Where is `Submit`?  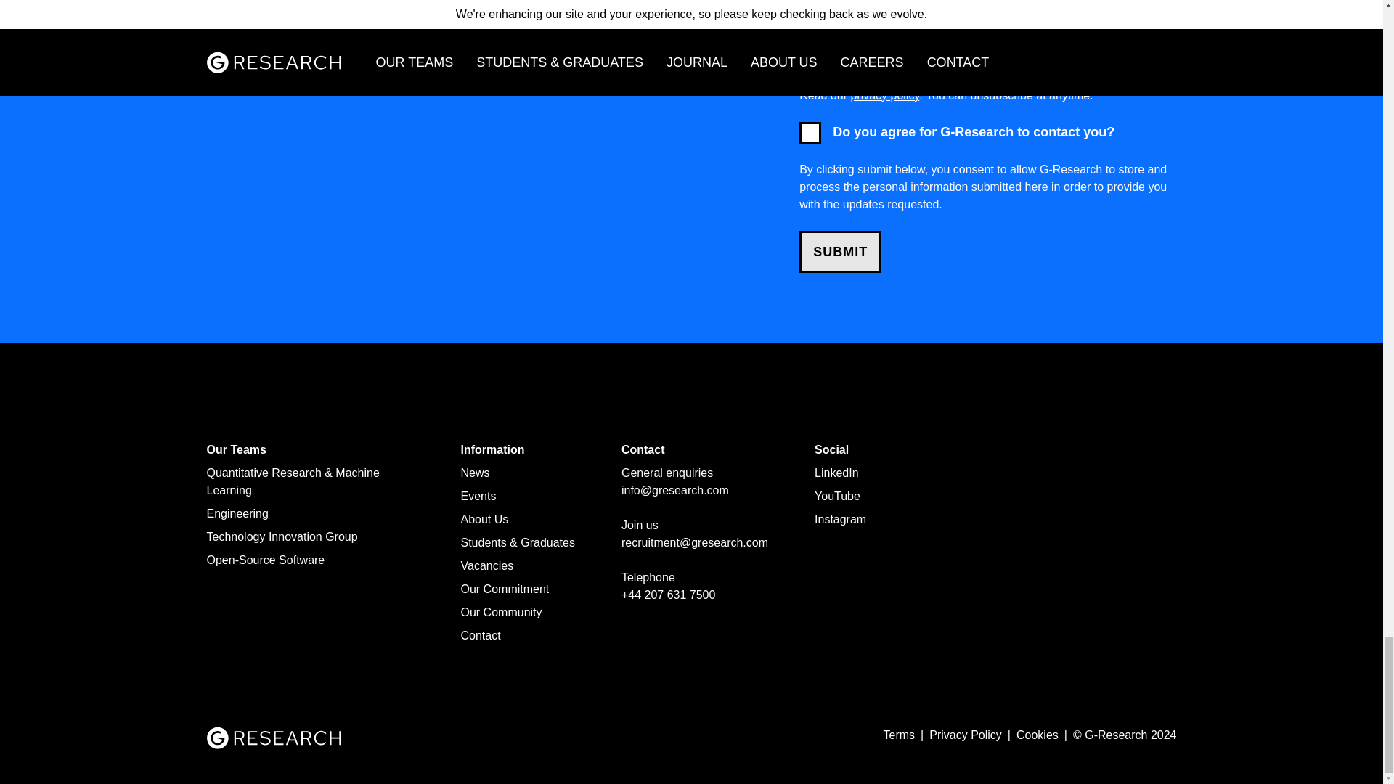
Submit is located at coordinates (839, 251).